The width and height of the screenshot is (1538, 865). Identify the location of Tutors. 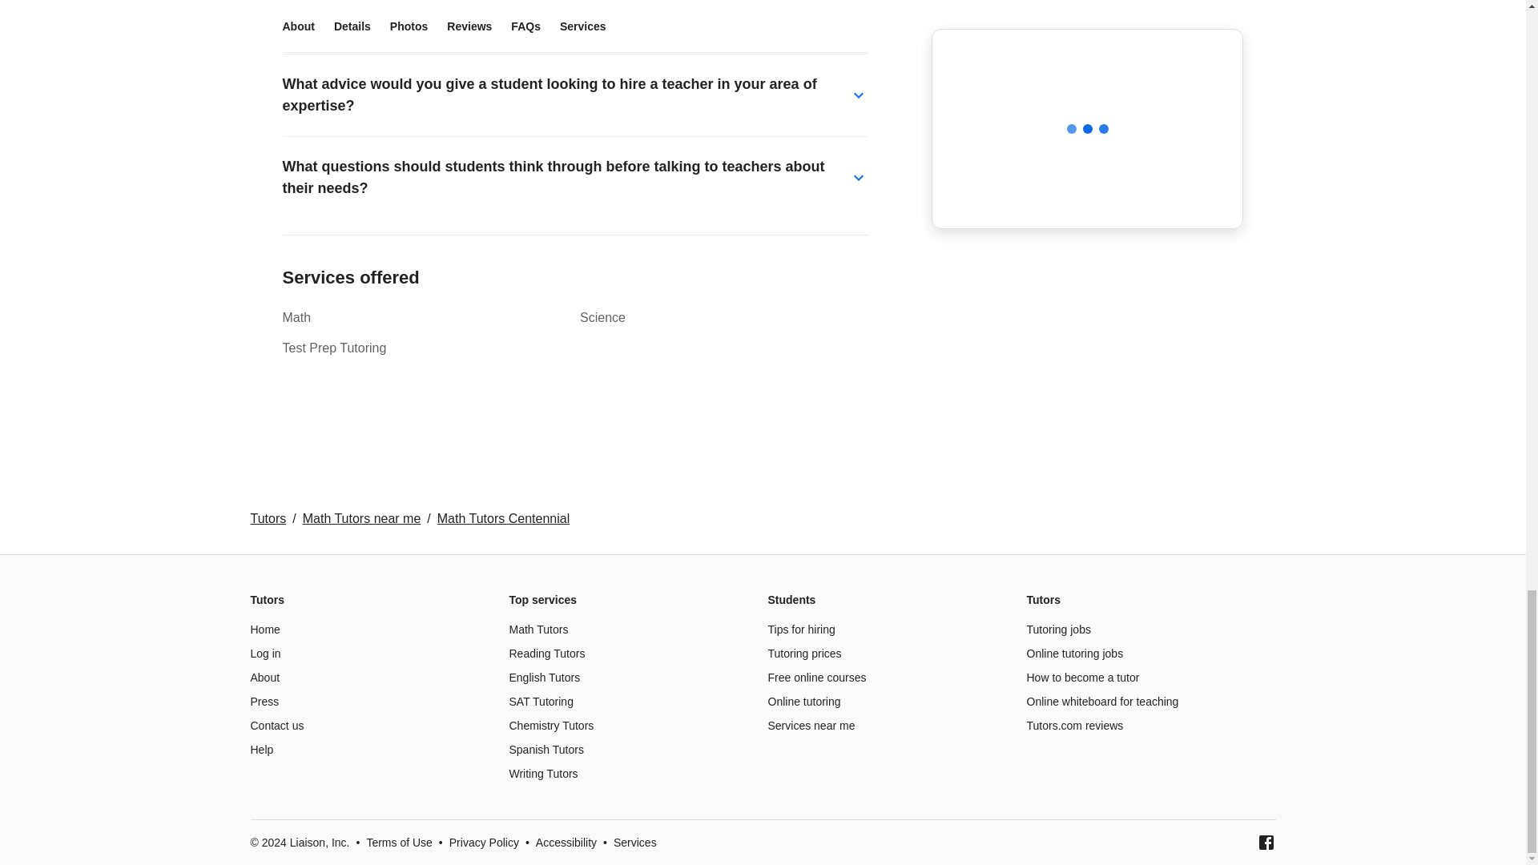
(268, 518).